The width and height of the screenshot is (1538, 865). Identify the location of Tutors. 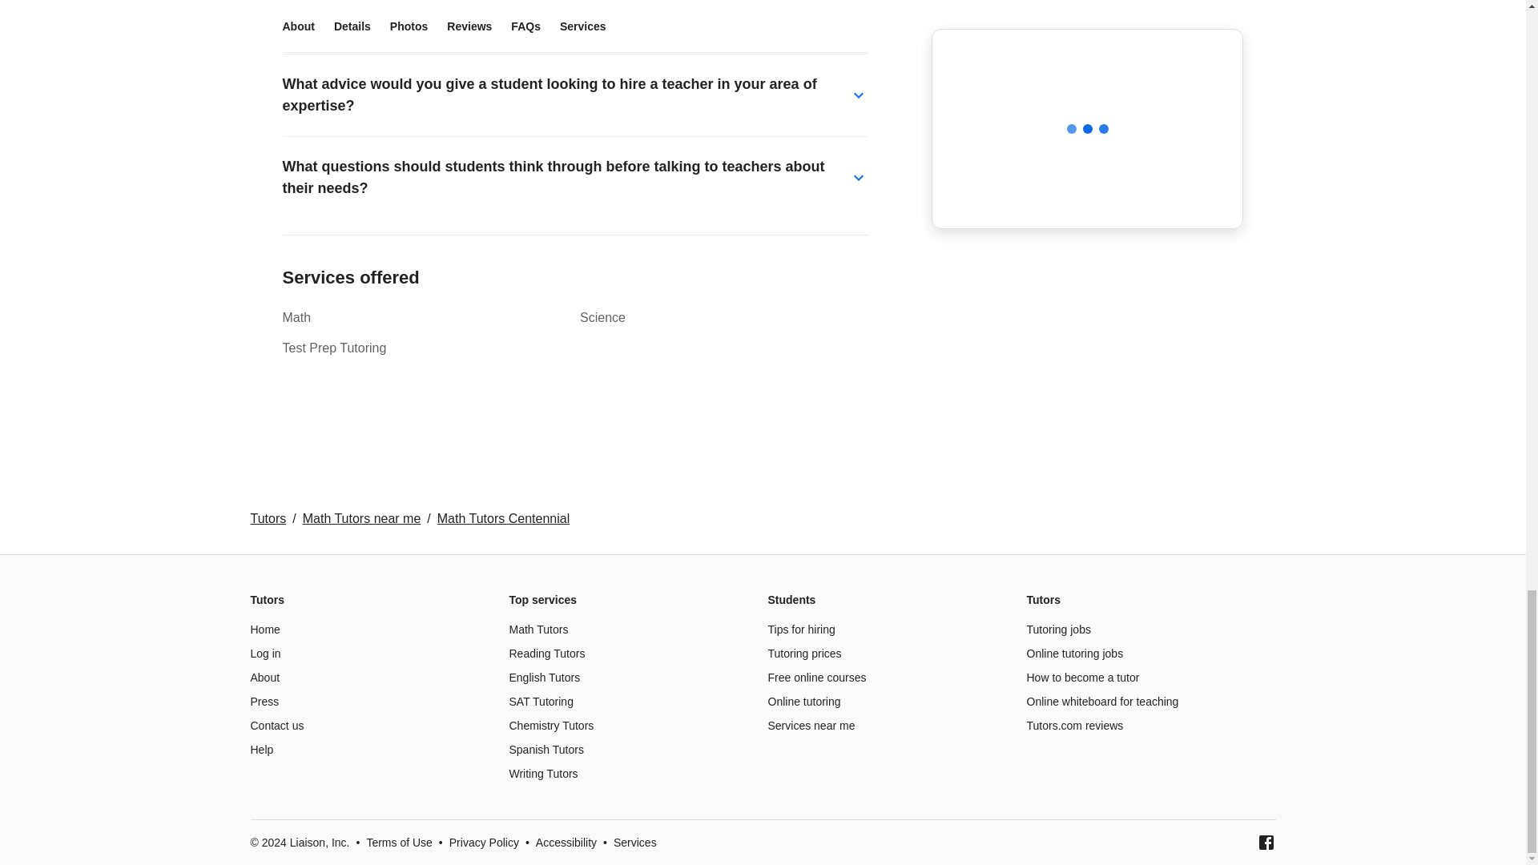
(268, 518).